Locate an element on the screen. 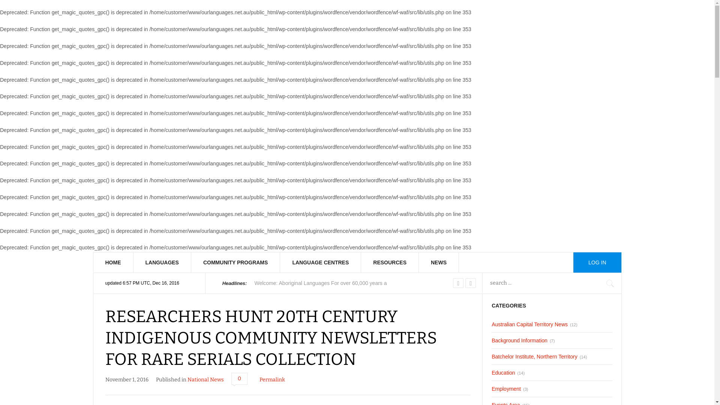 The image size is (720, 405). HOME is located at coordinates (113, 262).